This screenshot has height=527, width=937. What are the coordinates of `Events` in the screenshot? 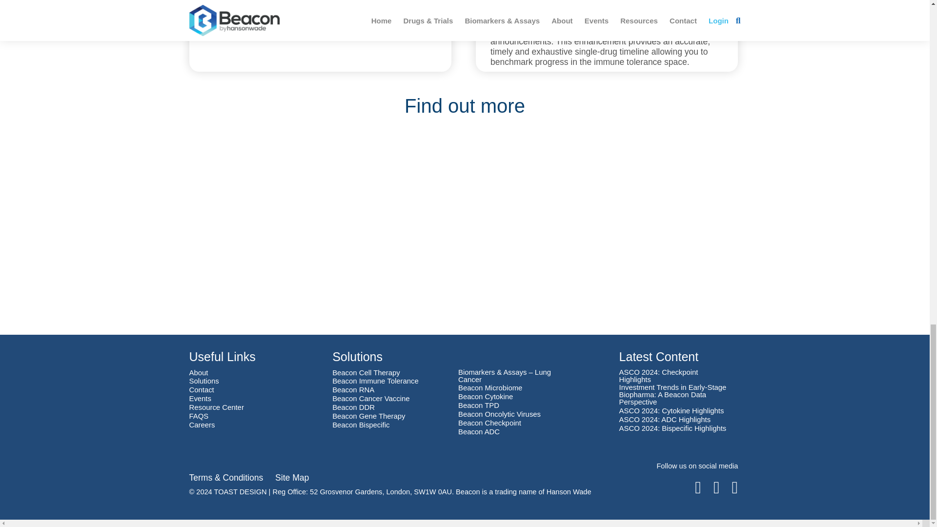 It's located at (200, 399).